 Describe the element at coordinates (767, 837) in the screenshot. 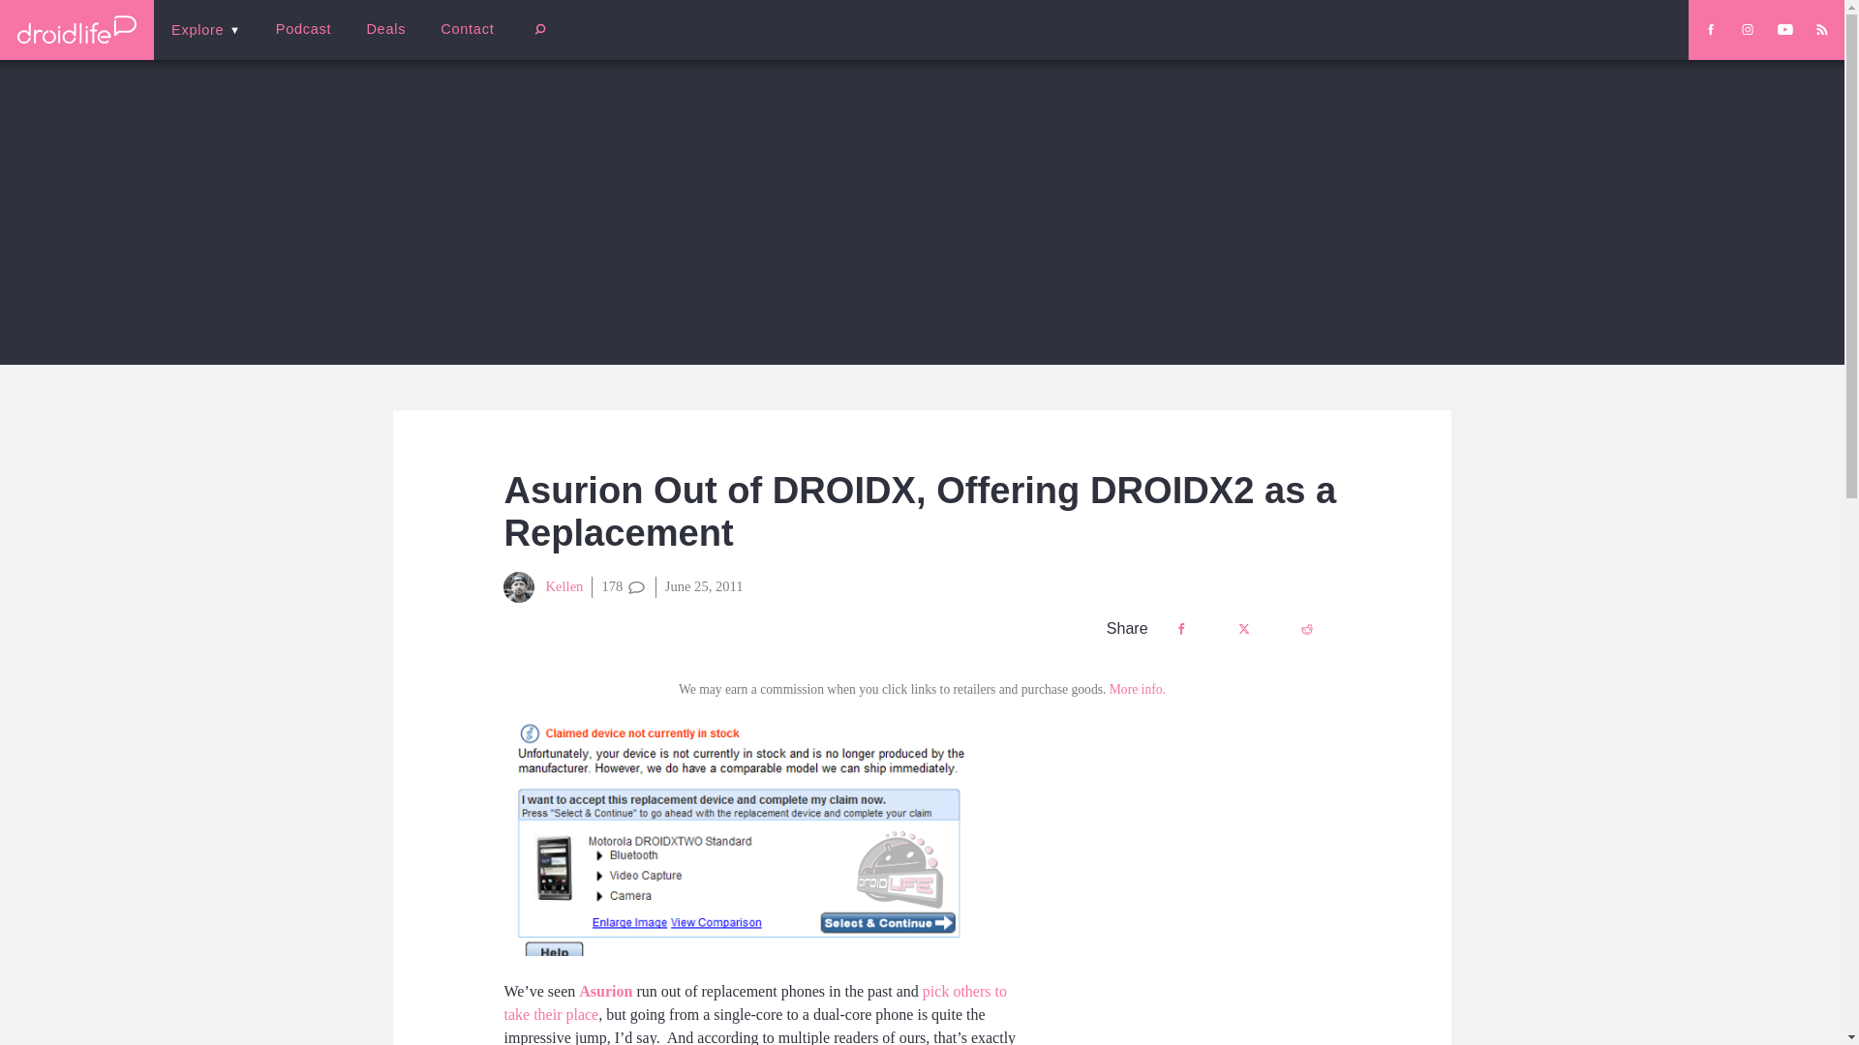

I see `droidx2 replacement` at that location.